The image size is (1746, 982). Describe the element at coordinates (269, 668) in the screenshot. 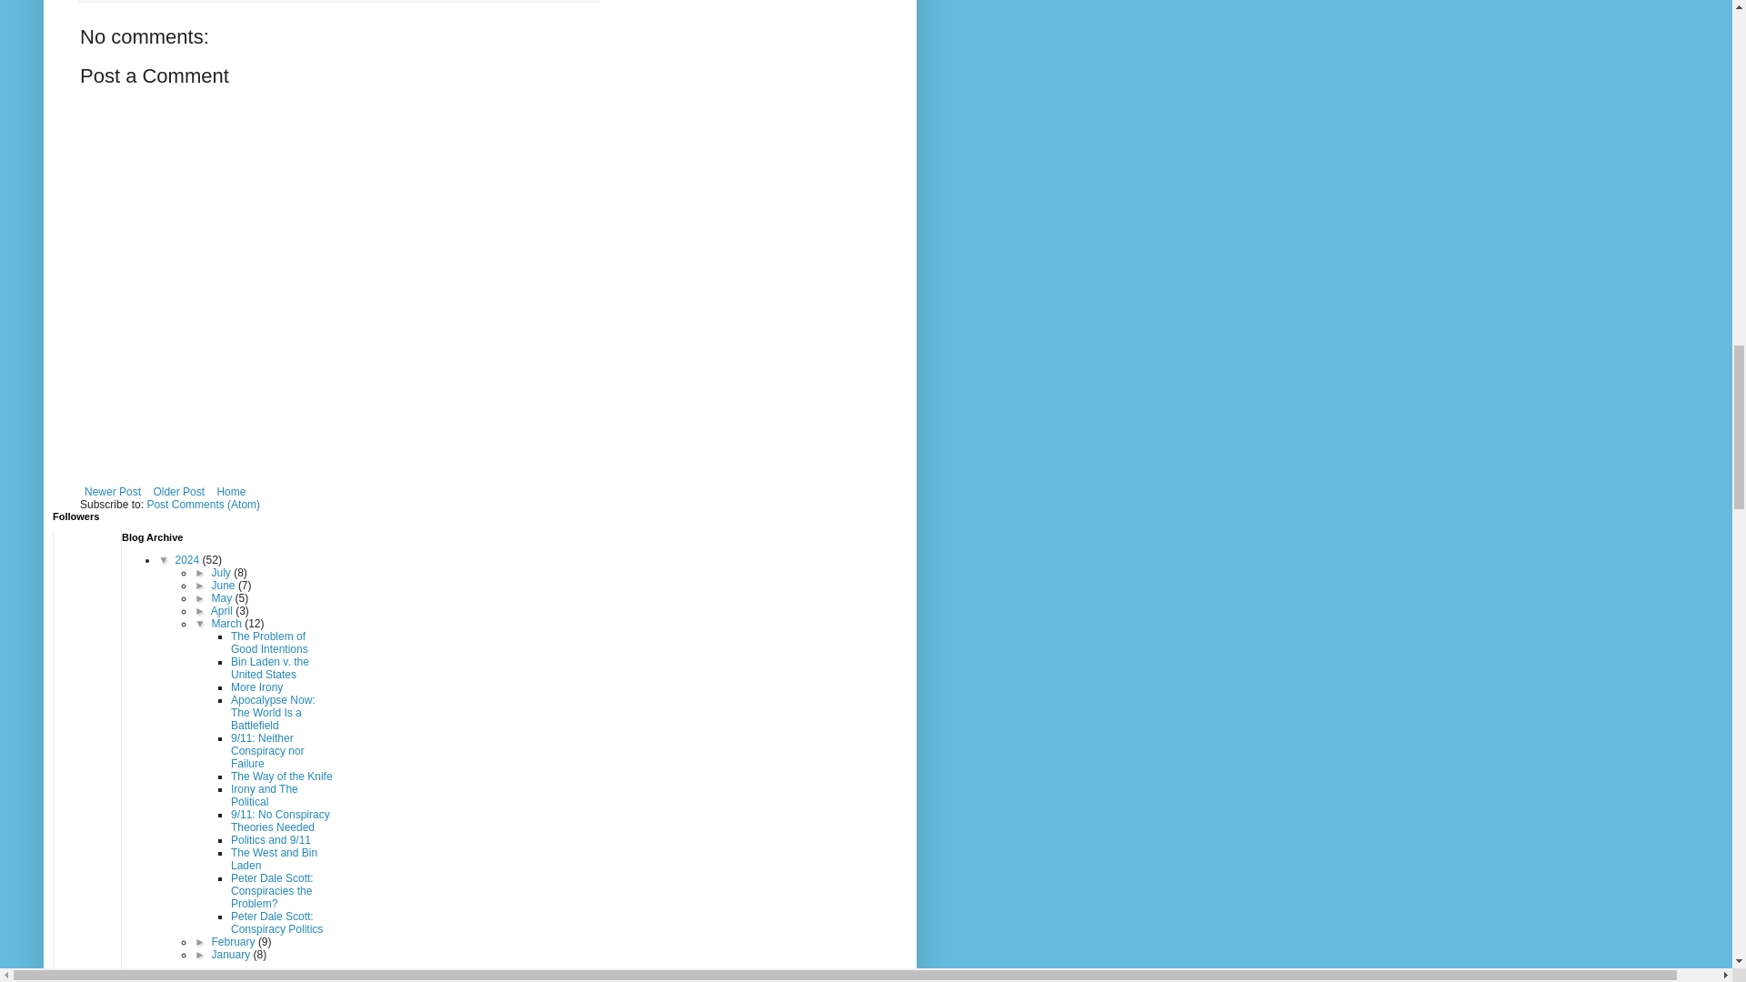

I see `Bin Laden v. the United States` at that location.